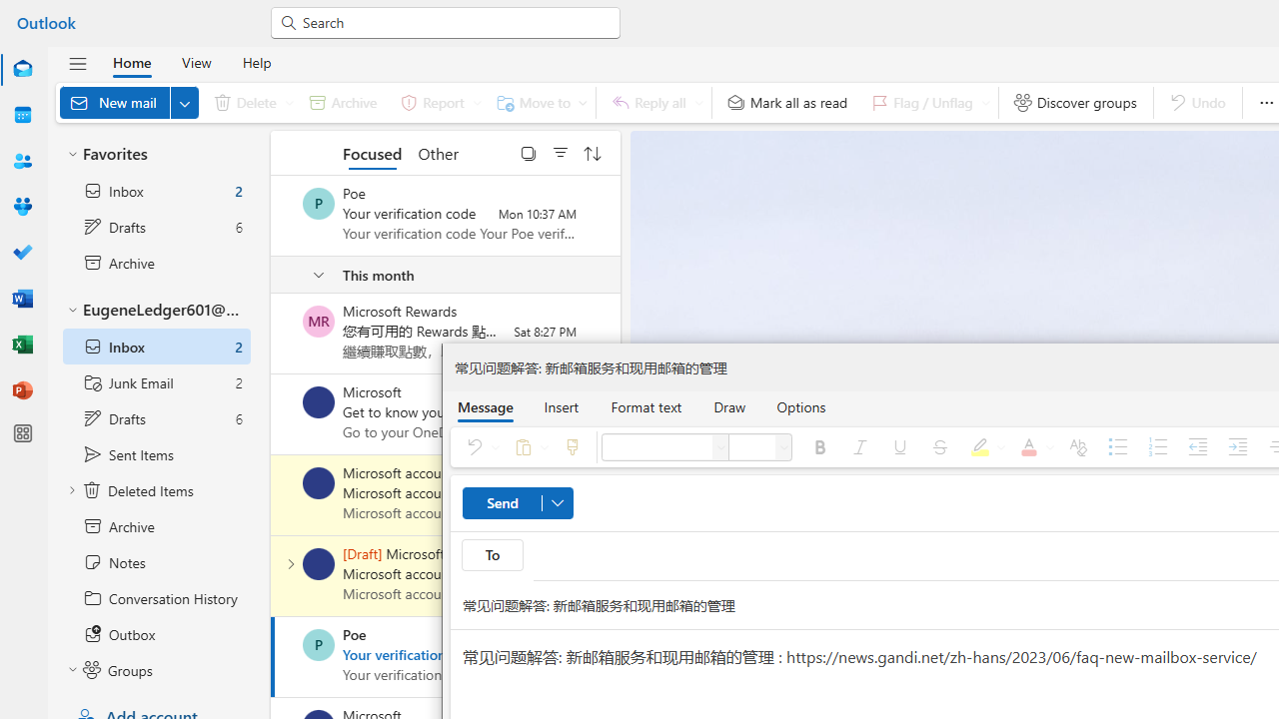 The image size is (1279, 719). Describe the element at coordinates (256, 62) in the screenshot. I see `Help` at that location.